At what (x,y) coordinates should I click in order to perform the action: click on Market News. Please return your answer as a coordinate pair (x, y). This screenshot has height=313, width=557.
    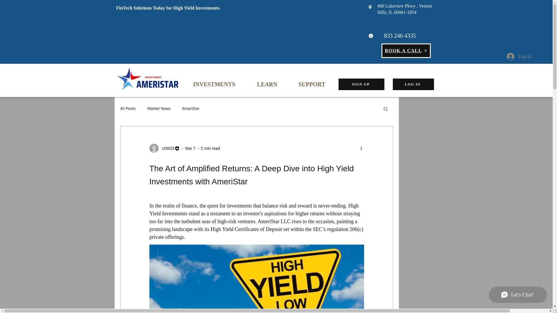
    Looking at the image, I should click on (159, 109).